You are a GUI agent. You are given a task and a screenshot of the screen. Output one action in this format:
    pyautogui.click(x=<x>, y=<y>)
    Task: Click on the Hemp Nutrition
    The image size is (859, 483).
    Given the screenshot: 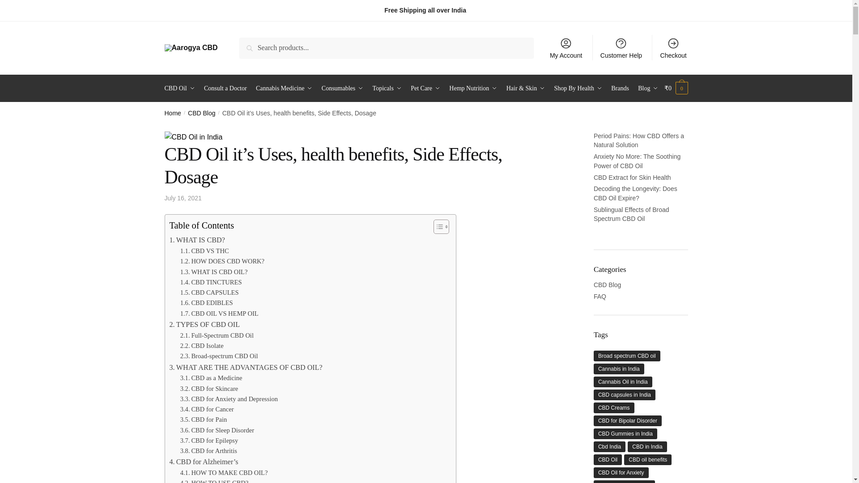 What is the action you would take?
    pyautogui.click(x=473, y=89)
    